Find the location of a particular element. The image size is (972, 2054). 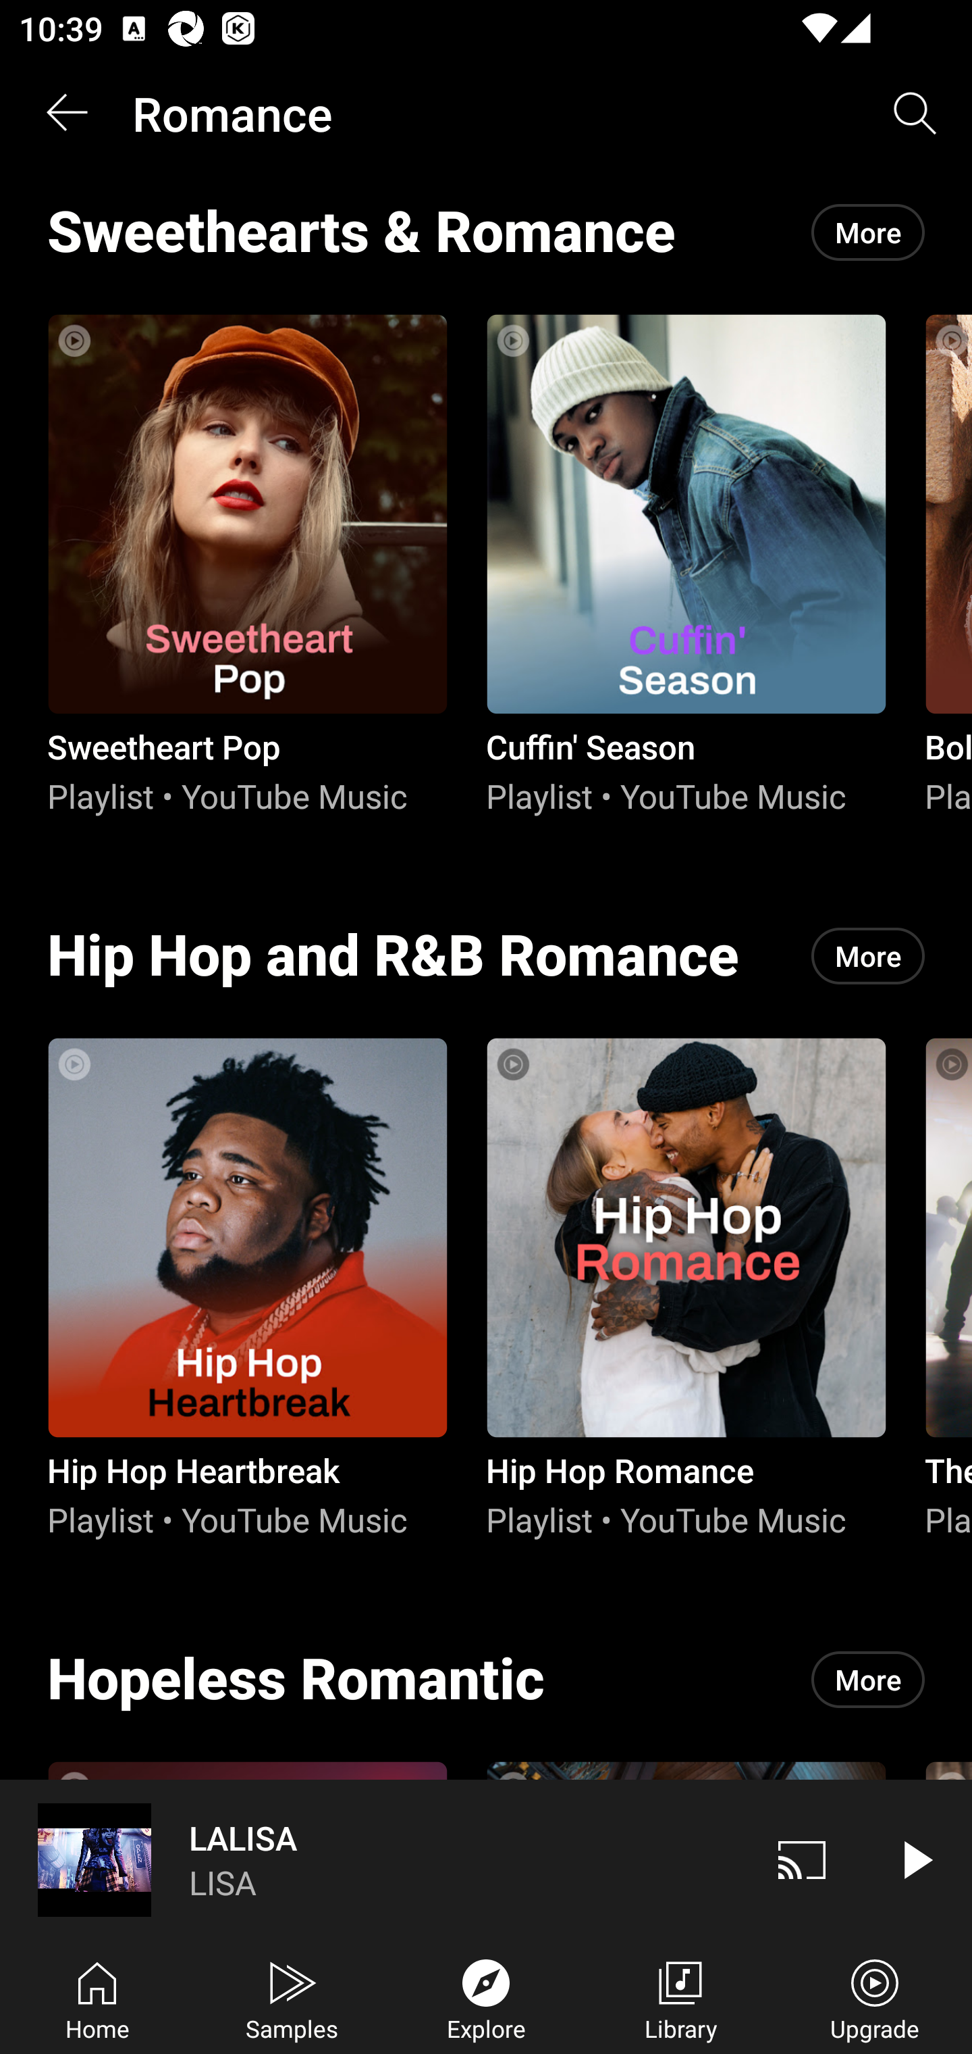

Play video is located at coordinates (915, 1859).